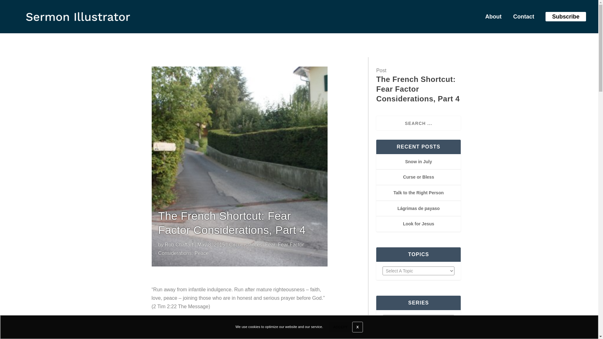  I want to click on New Project, so click(78, 16).